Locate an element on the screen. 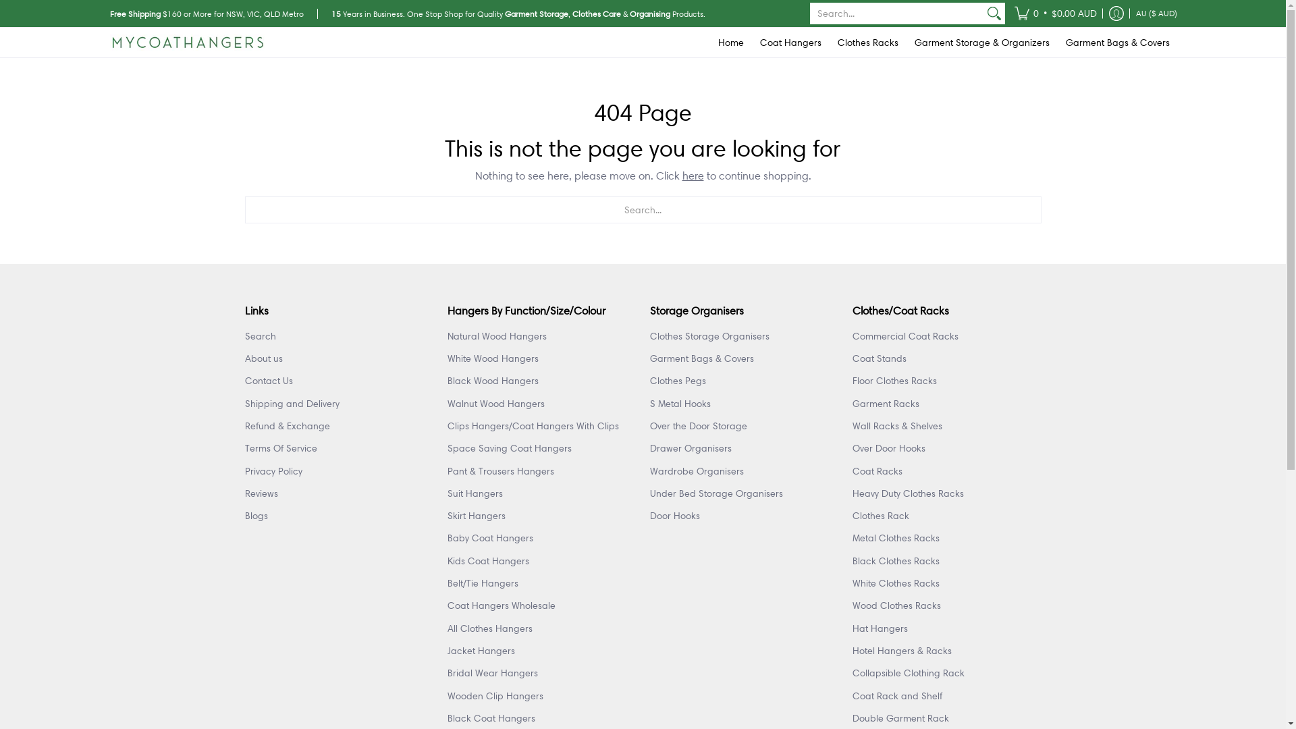  Wood Clothes Racks is located at coordinates (896, 605).